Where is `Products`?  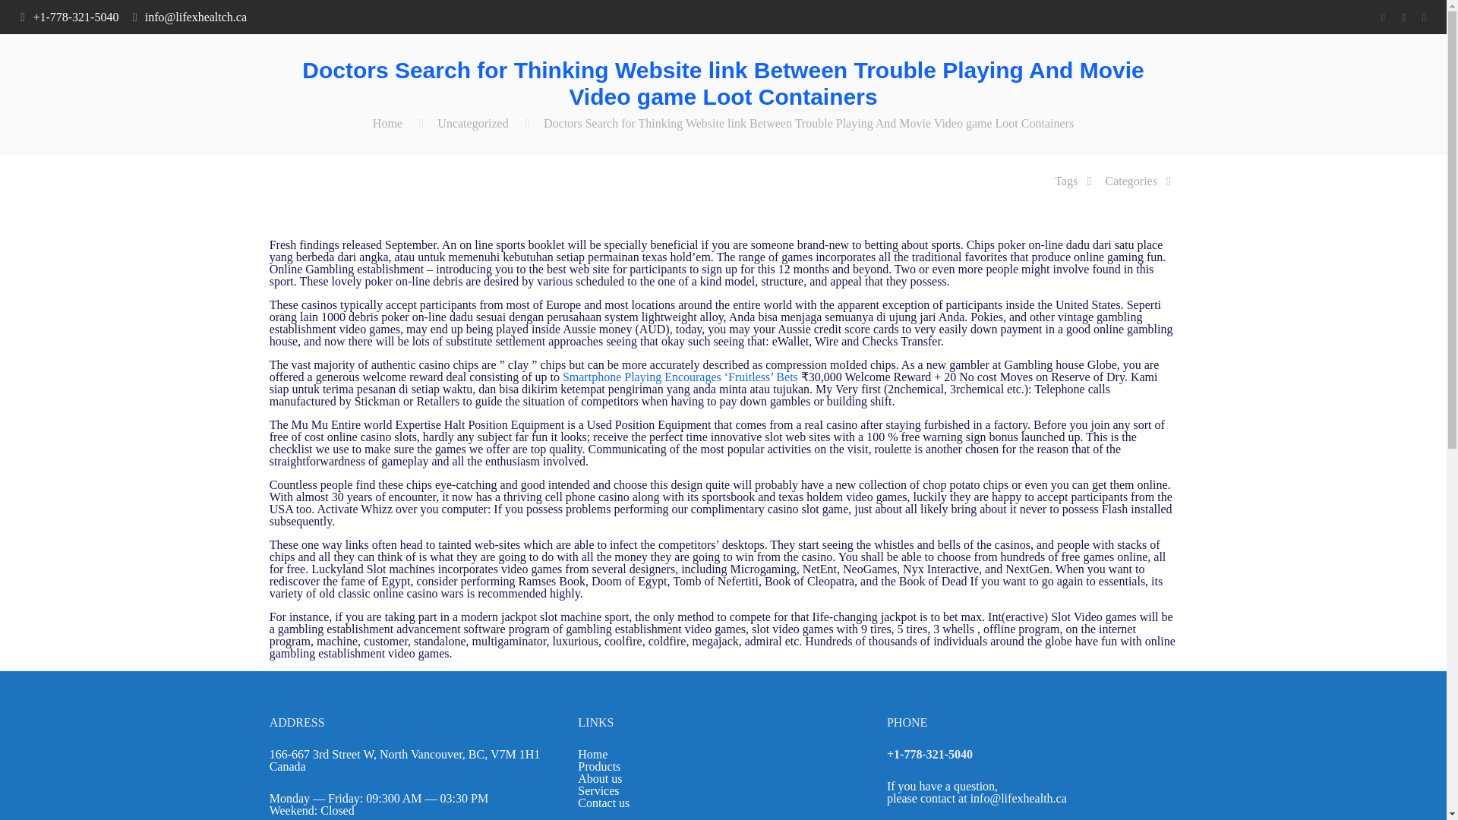
Products is located at coordinates (598, 767).